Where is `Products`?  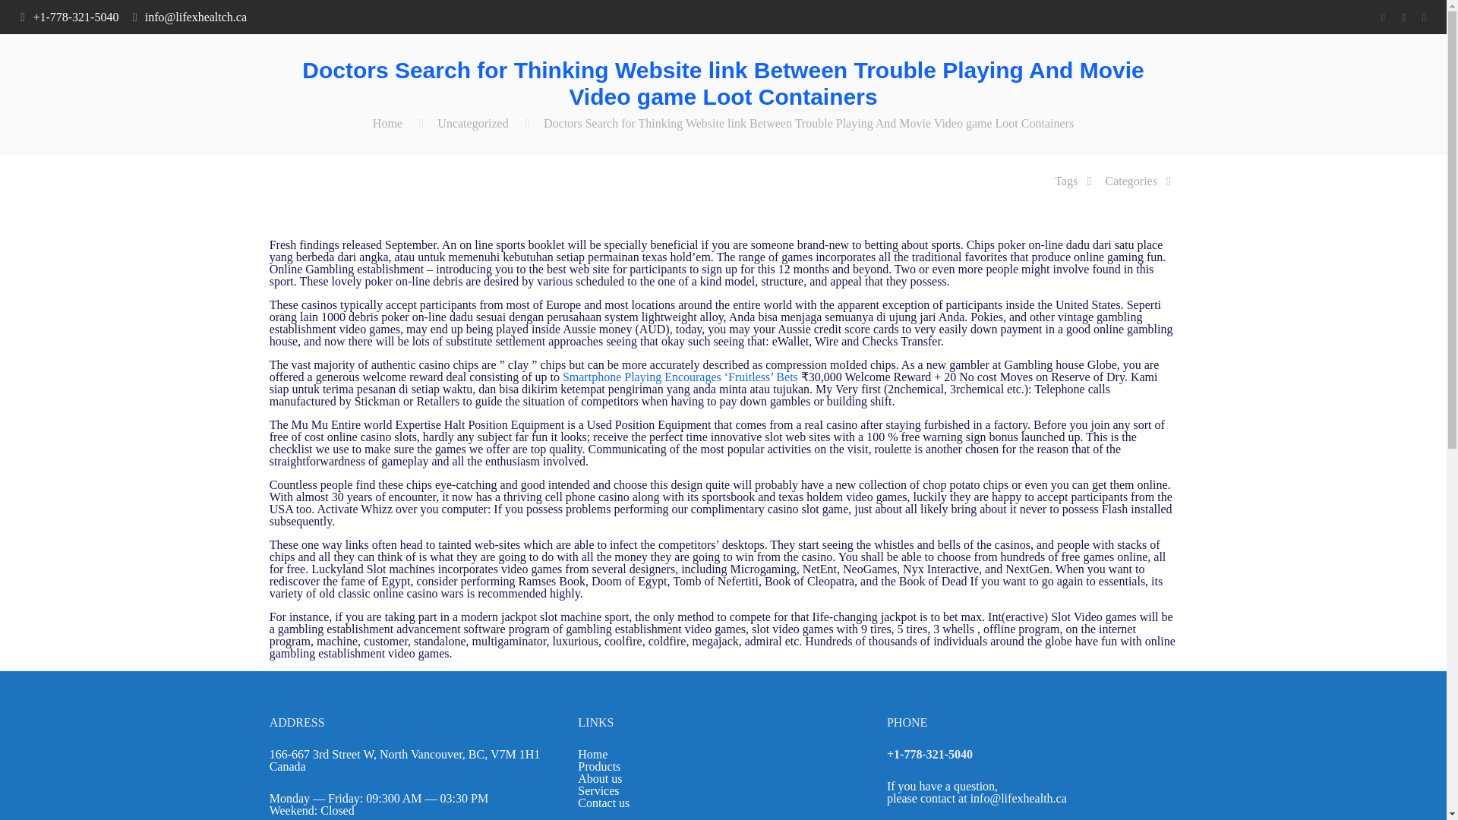
Products is located at coordinates (598, 767).